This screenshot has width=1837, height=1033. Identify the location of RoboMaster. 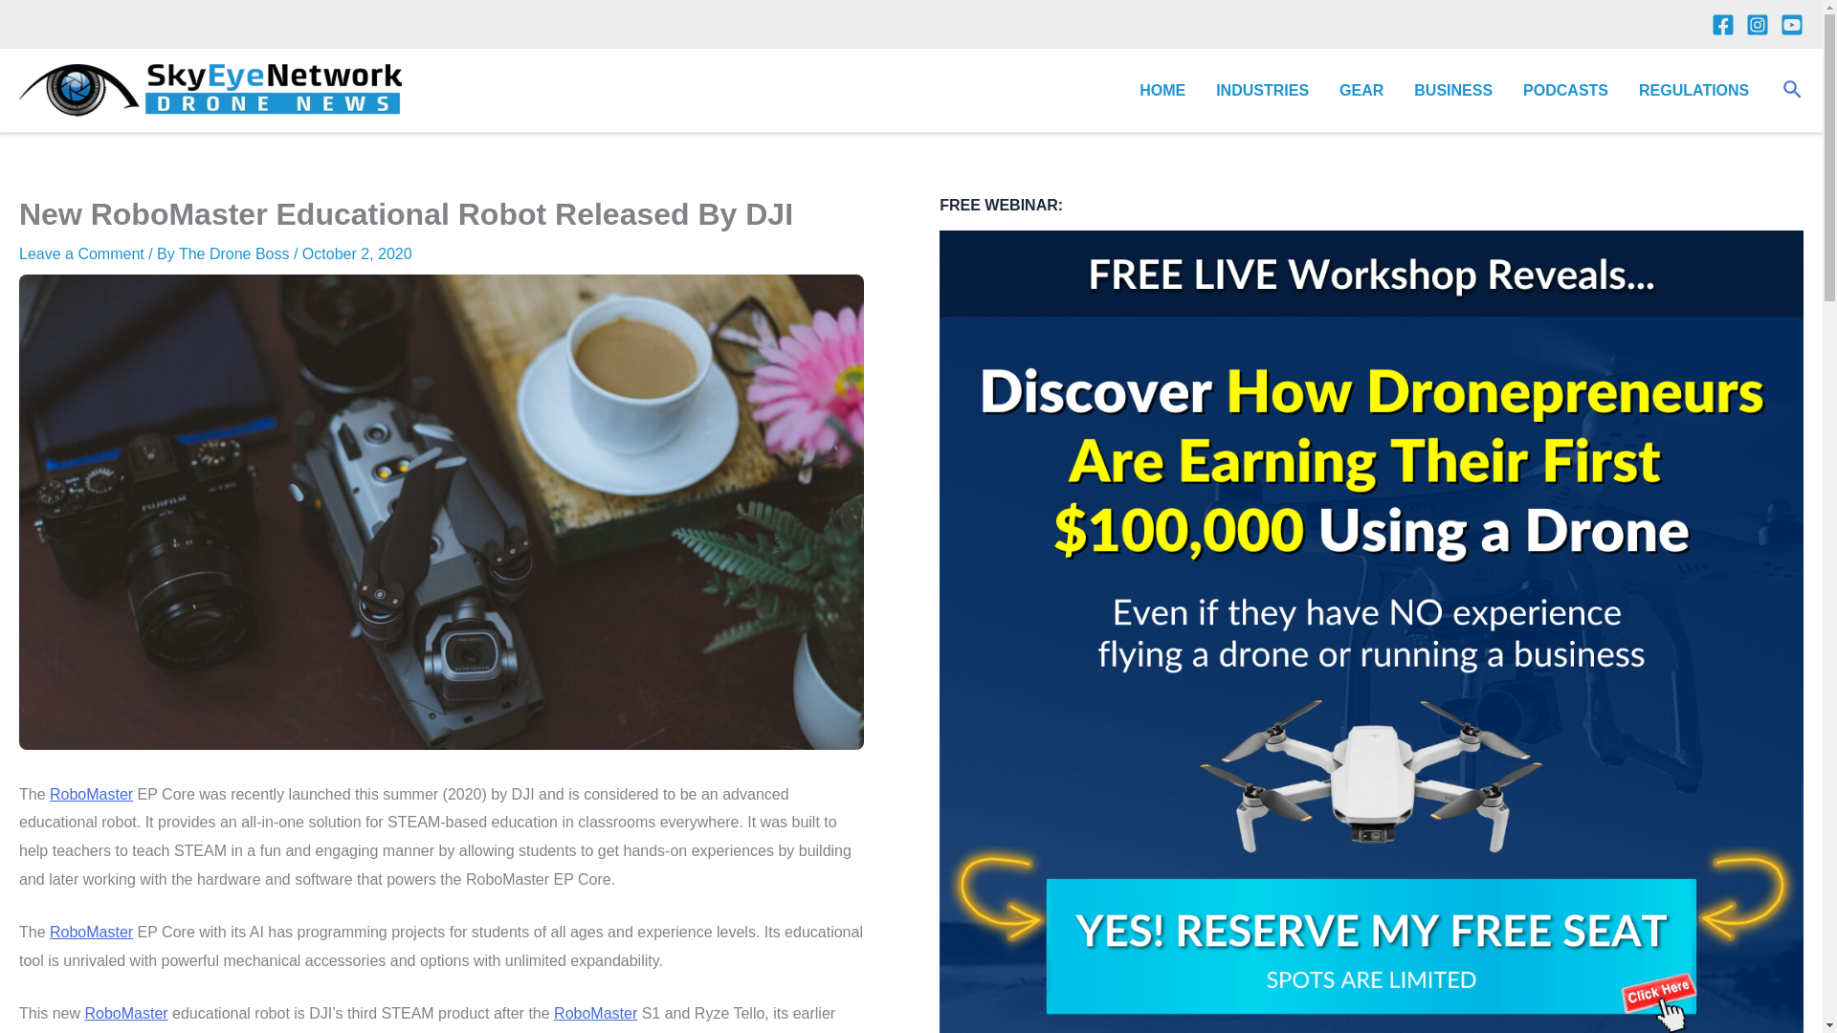
(125, 1013).